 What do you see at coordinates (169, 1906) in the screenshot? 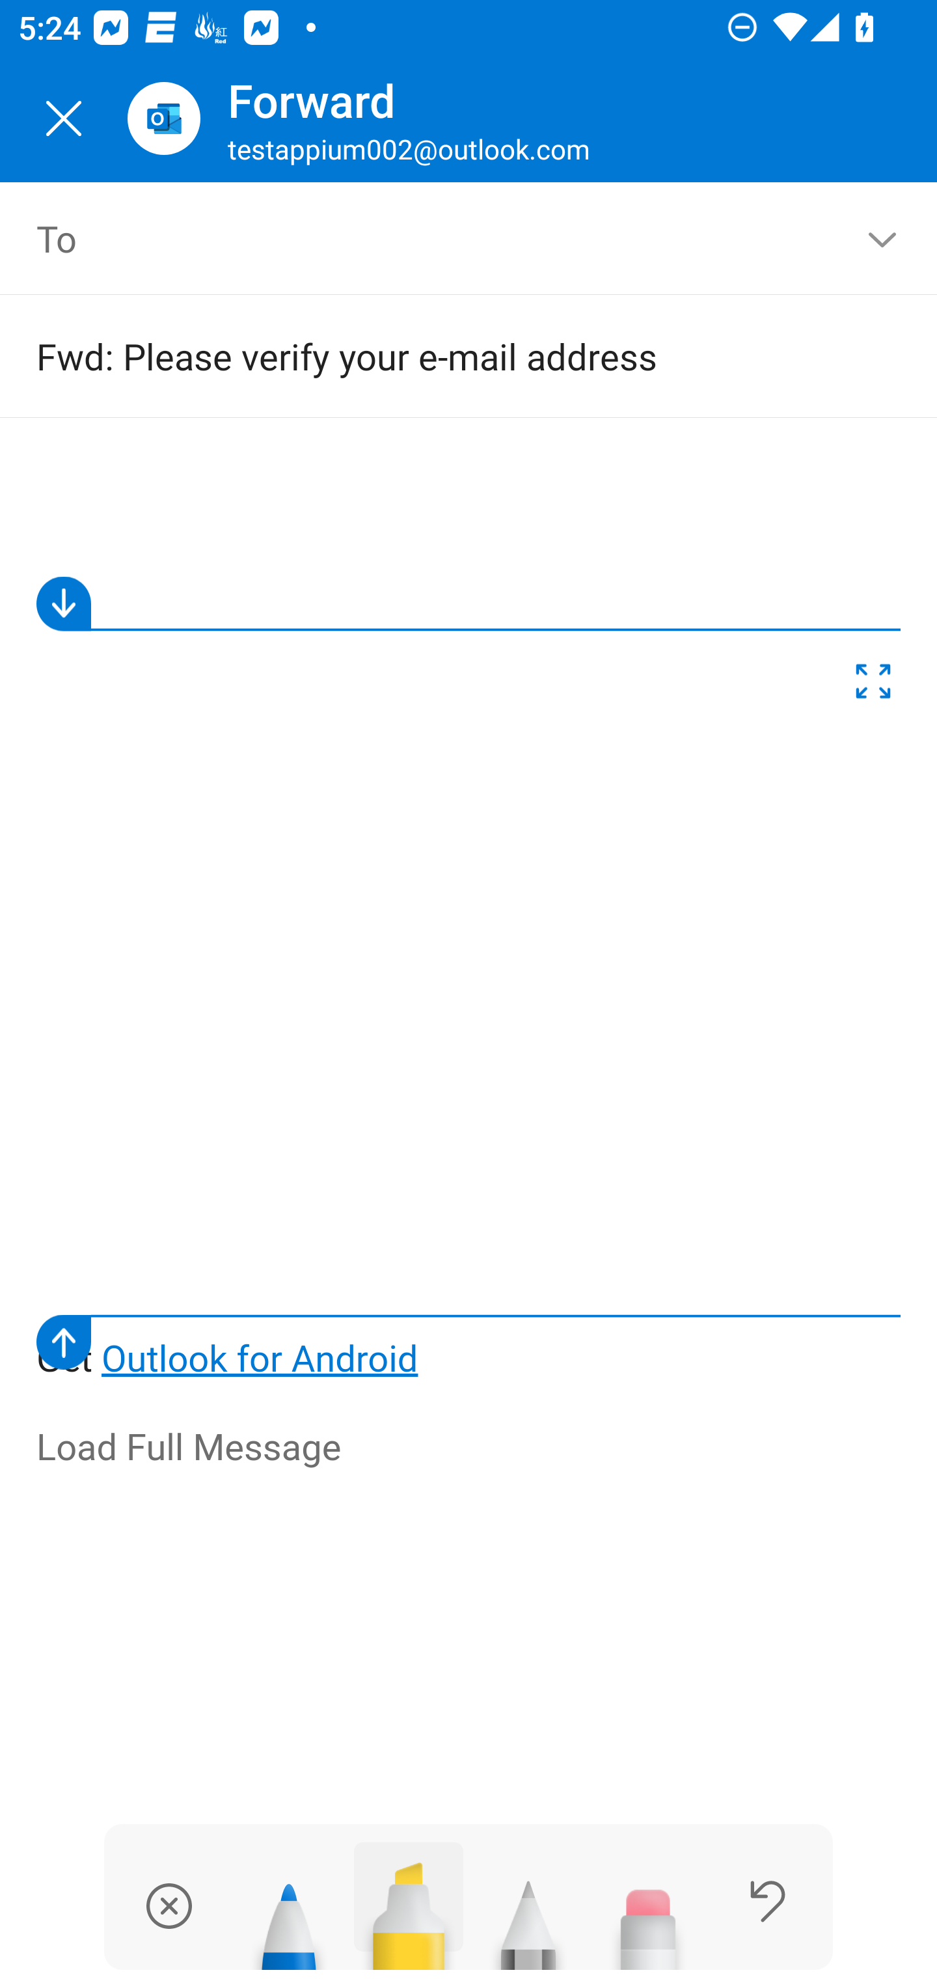
I see `dismiss ink and save drawing` at bounding box center [169, 1906].